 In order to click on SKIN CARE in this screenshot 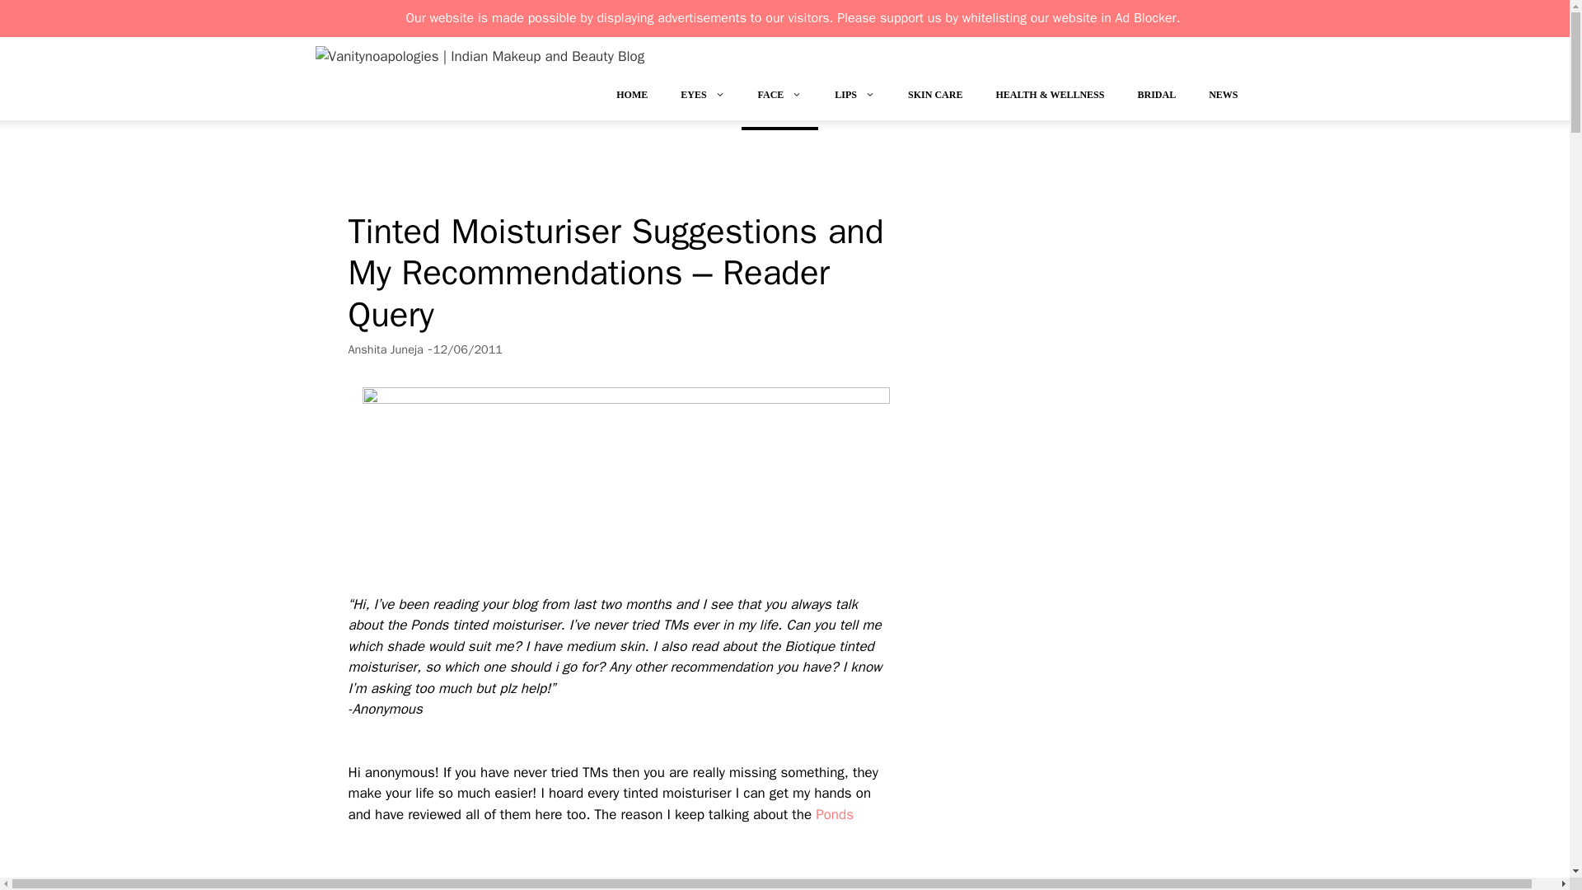, I will do `click(935, 98)`.